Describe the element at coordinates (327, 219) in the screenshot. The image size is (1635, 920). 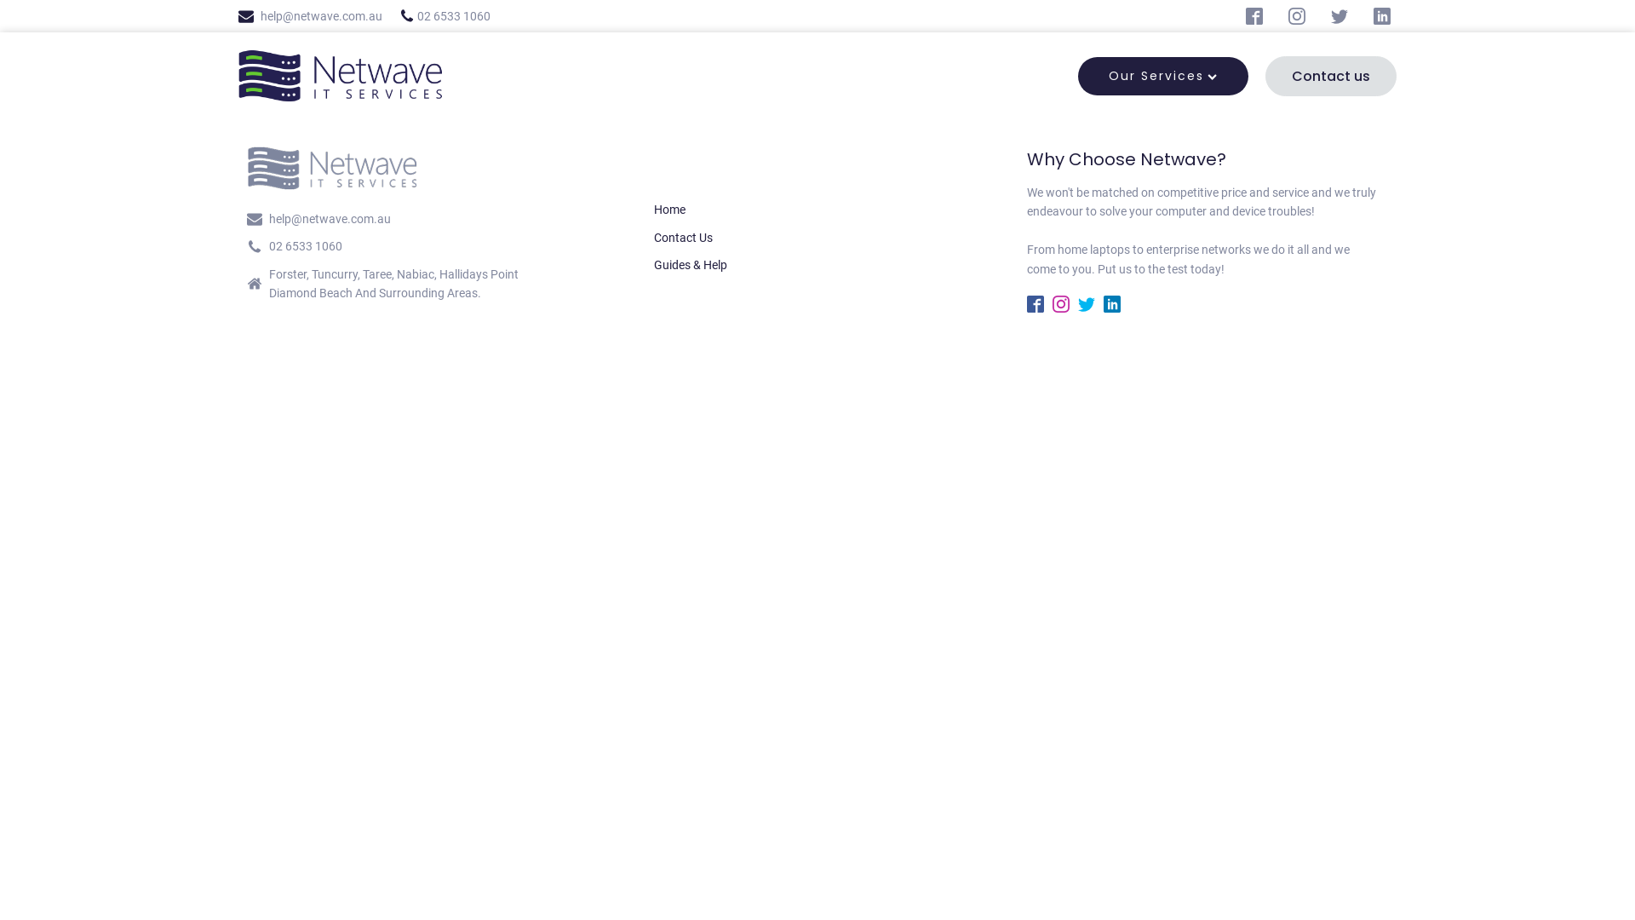
I see `help@netwave.com.au` at that location.